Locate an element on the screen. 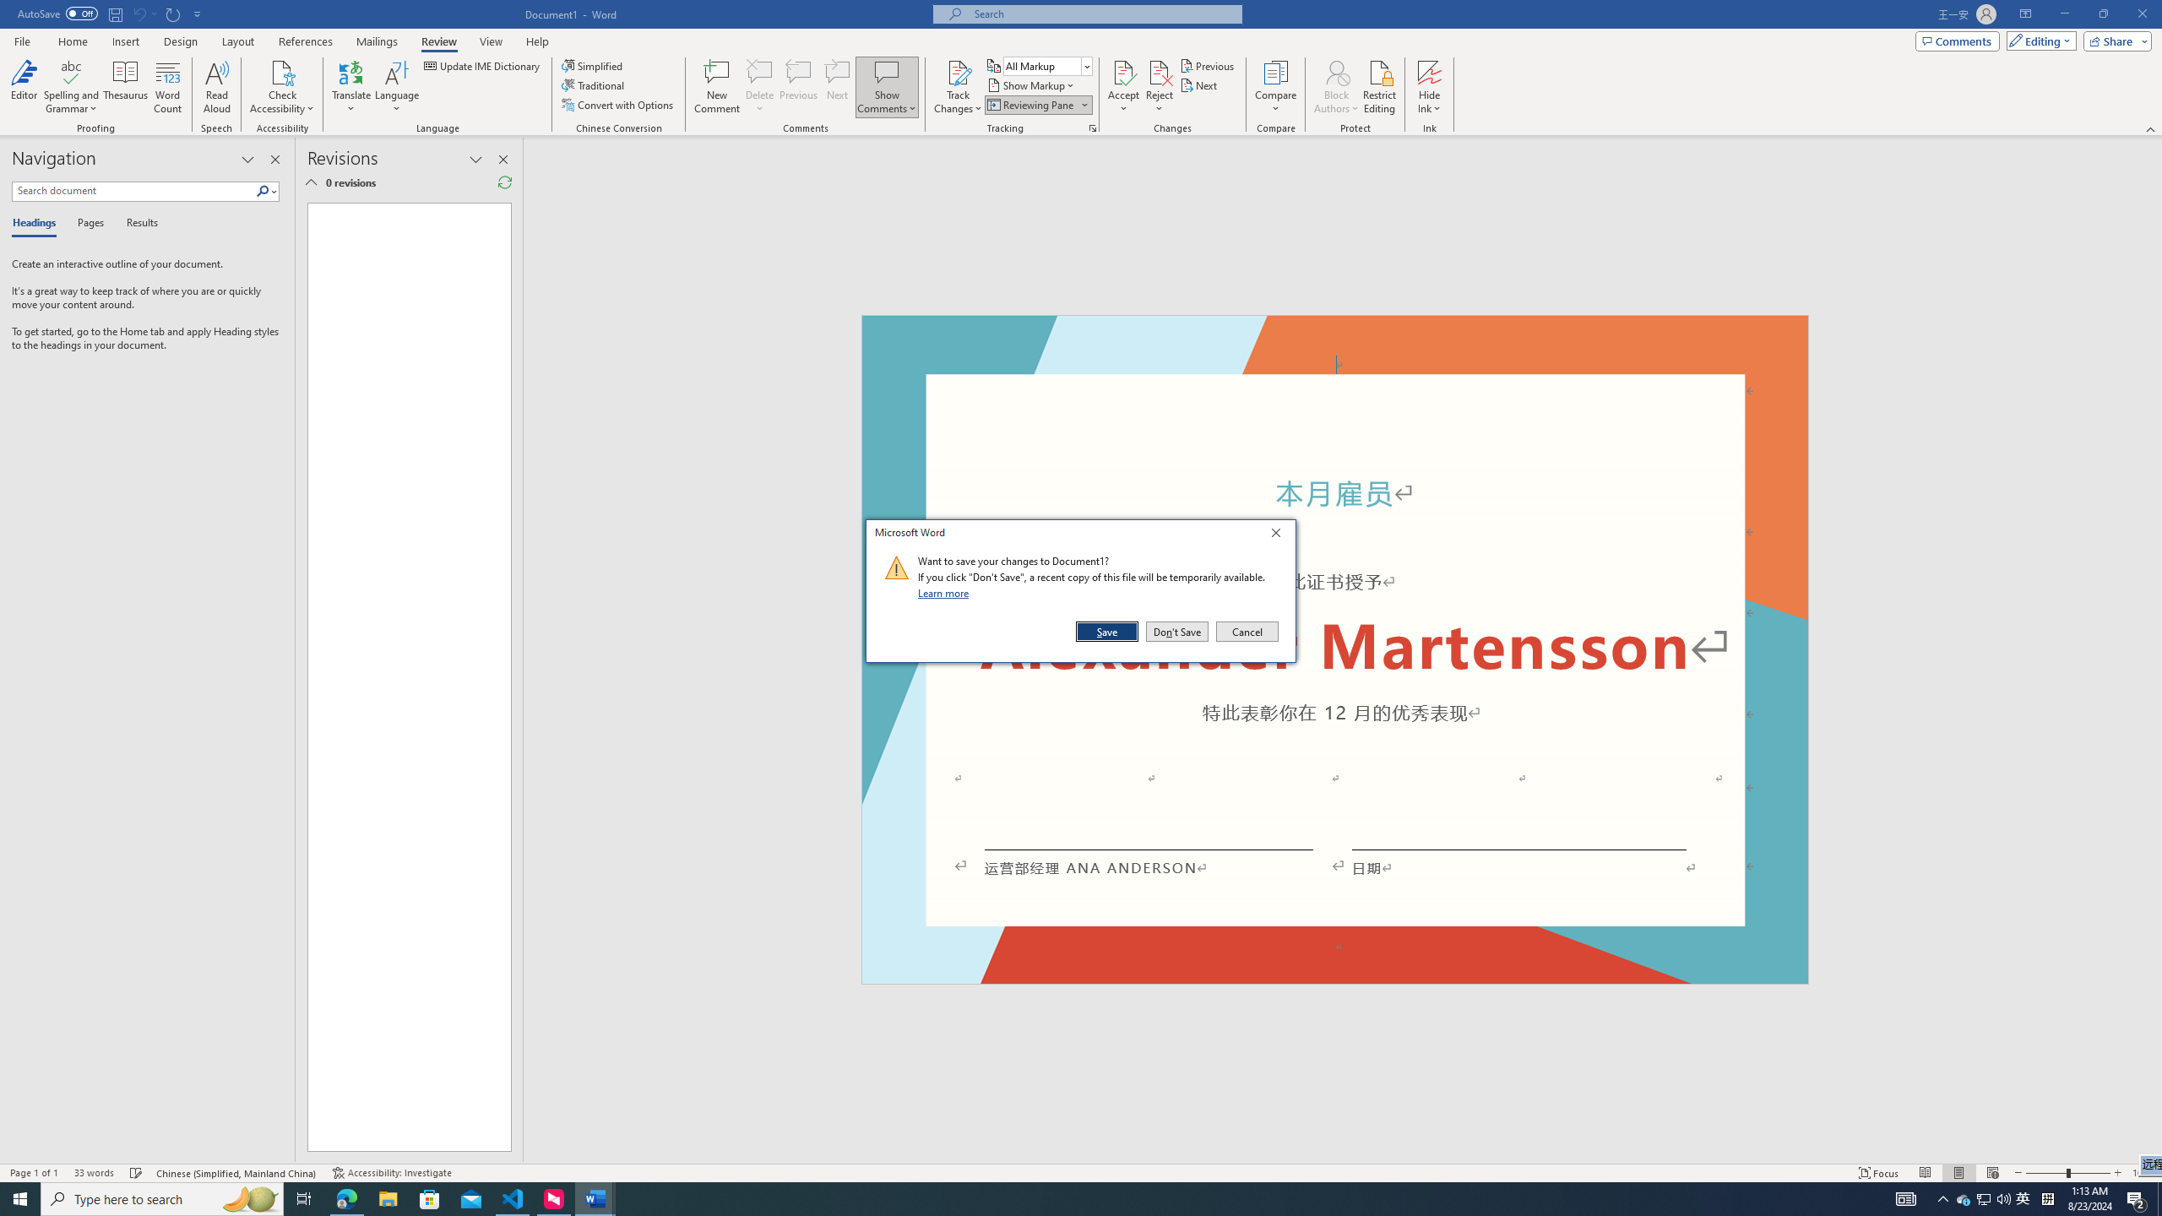 This screenshot has height=1216, width=2162. Microsoft Edge - 1 running window is located at coordinates (346, 1199).